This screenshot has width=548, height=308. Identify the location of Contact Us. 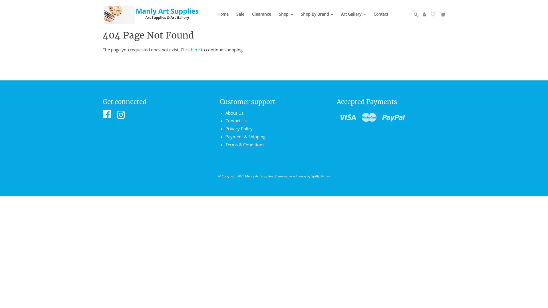
(236, 121).